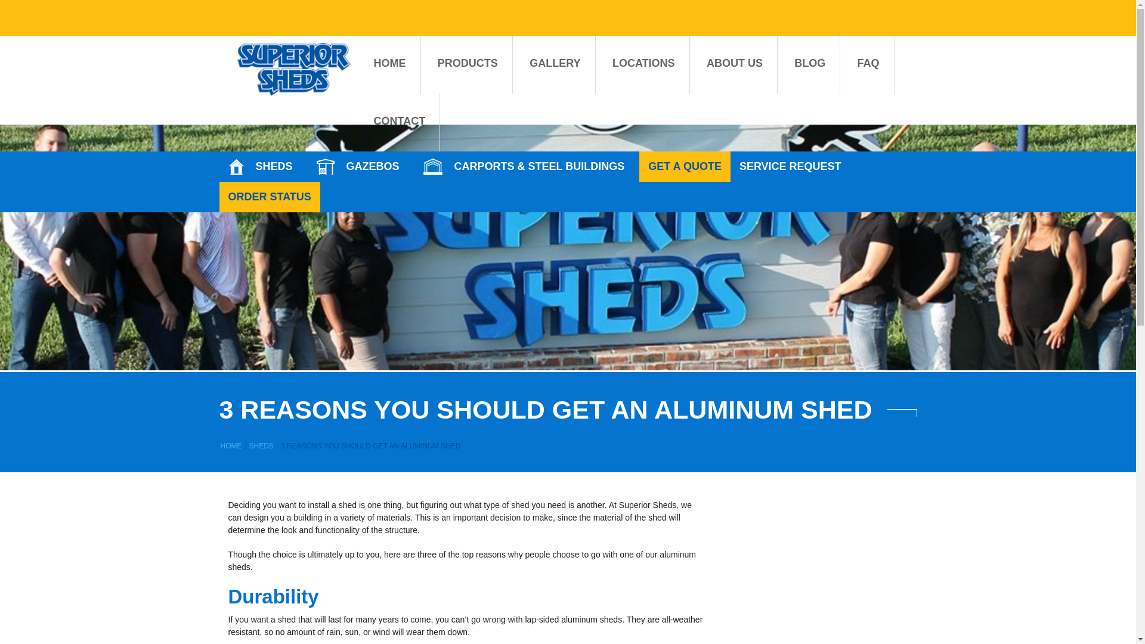 This screenshot has width=1145, height=644. I want to click on HOME, so click(389, 63).